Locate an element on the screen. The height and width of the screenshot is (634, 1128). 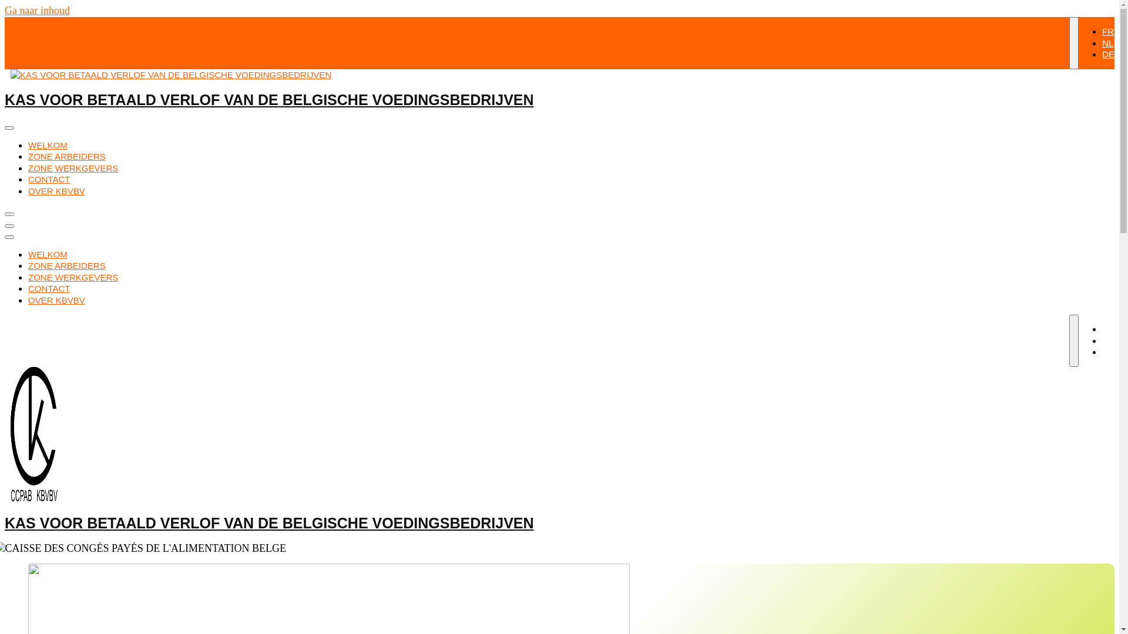
DE is located at coordinates (1108, 54).